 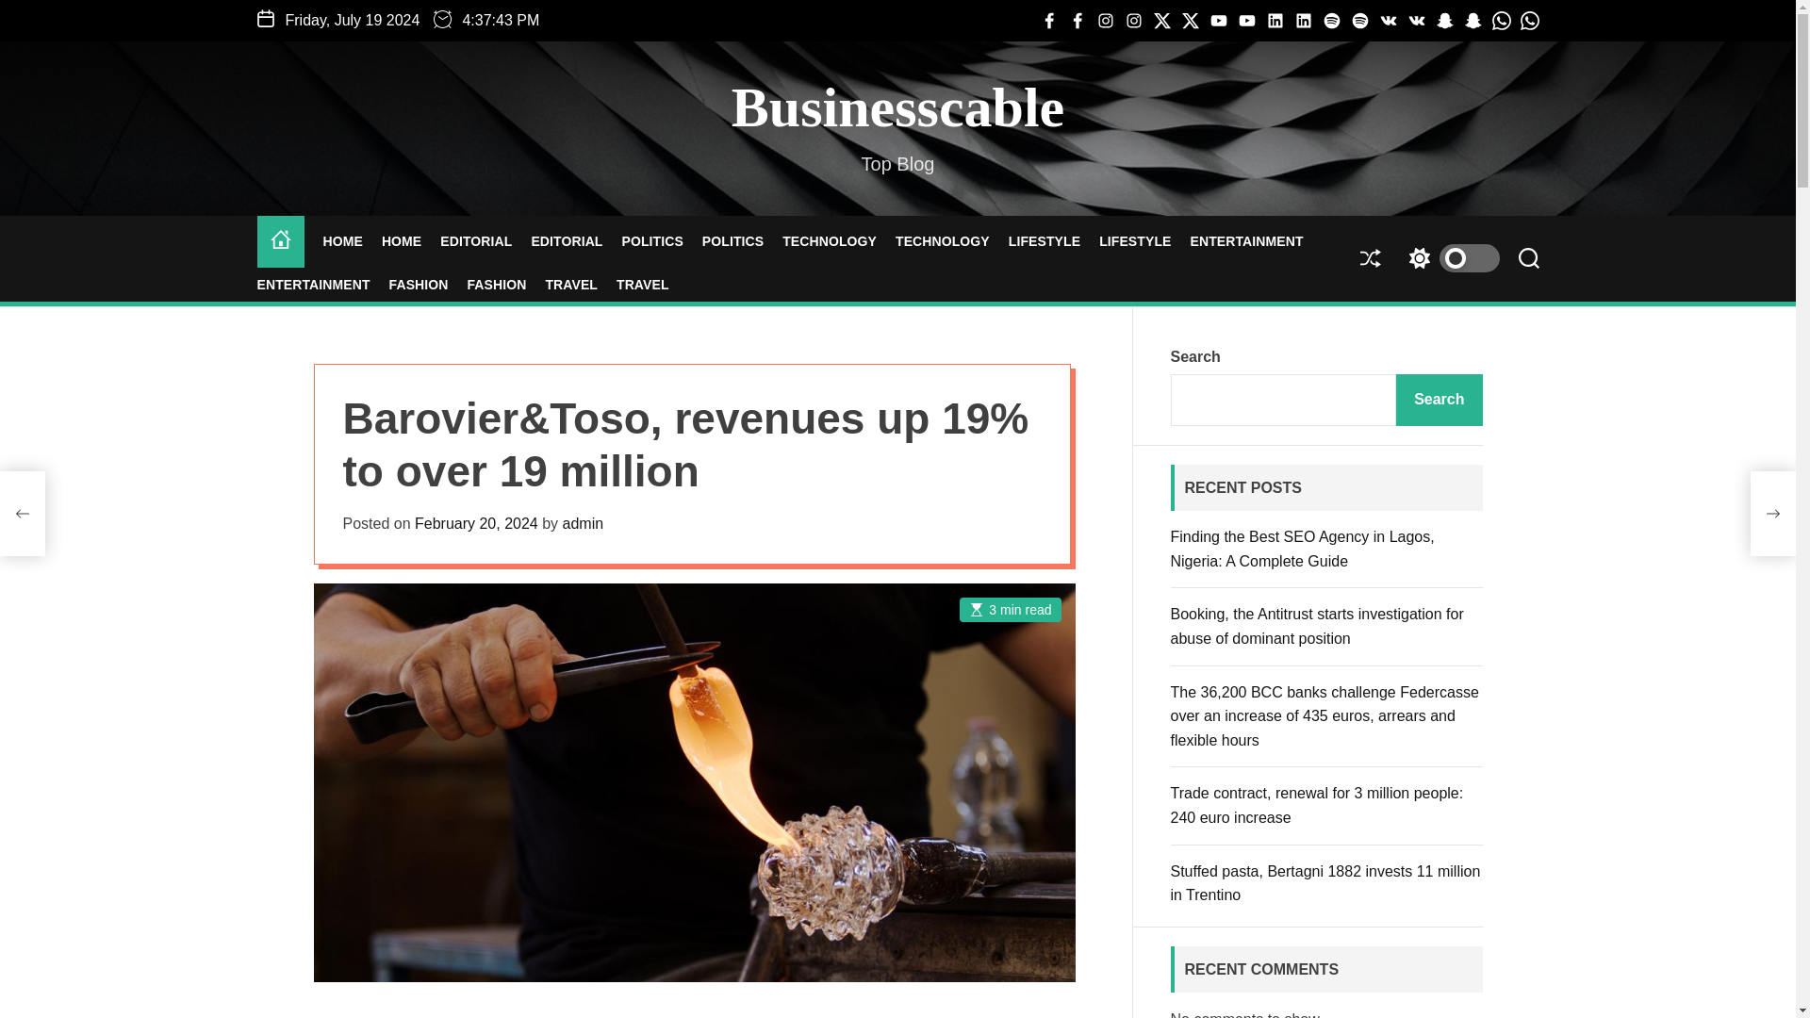 I want to click on Facebook, so click(x=1077, y=21).